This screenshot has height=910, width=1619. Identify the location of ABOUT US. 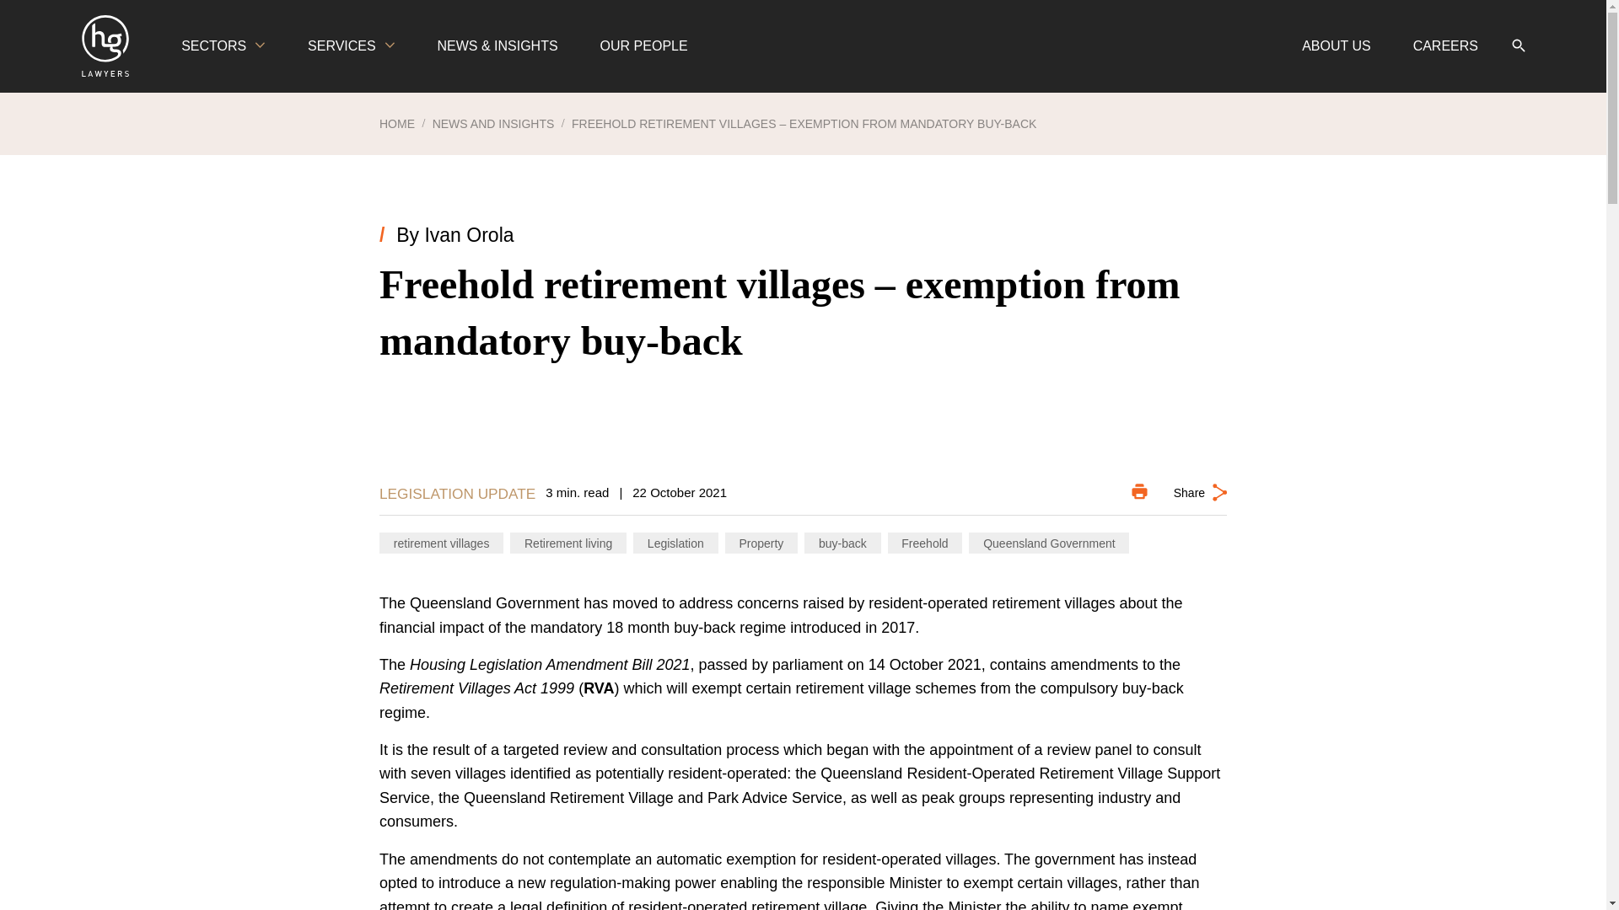
(1336, 46).